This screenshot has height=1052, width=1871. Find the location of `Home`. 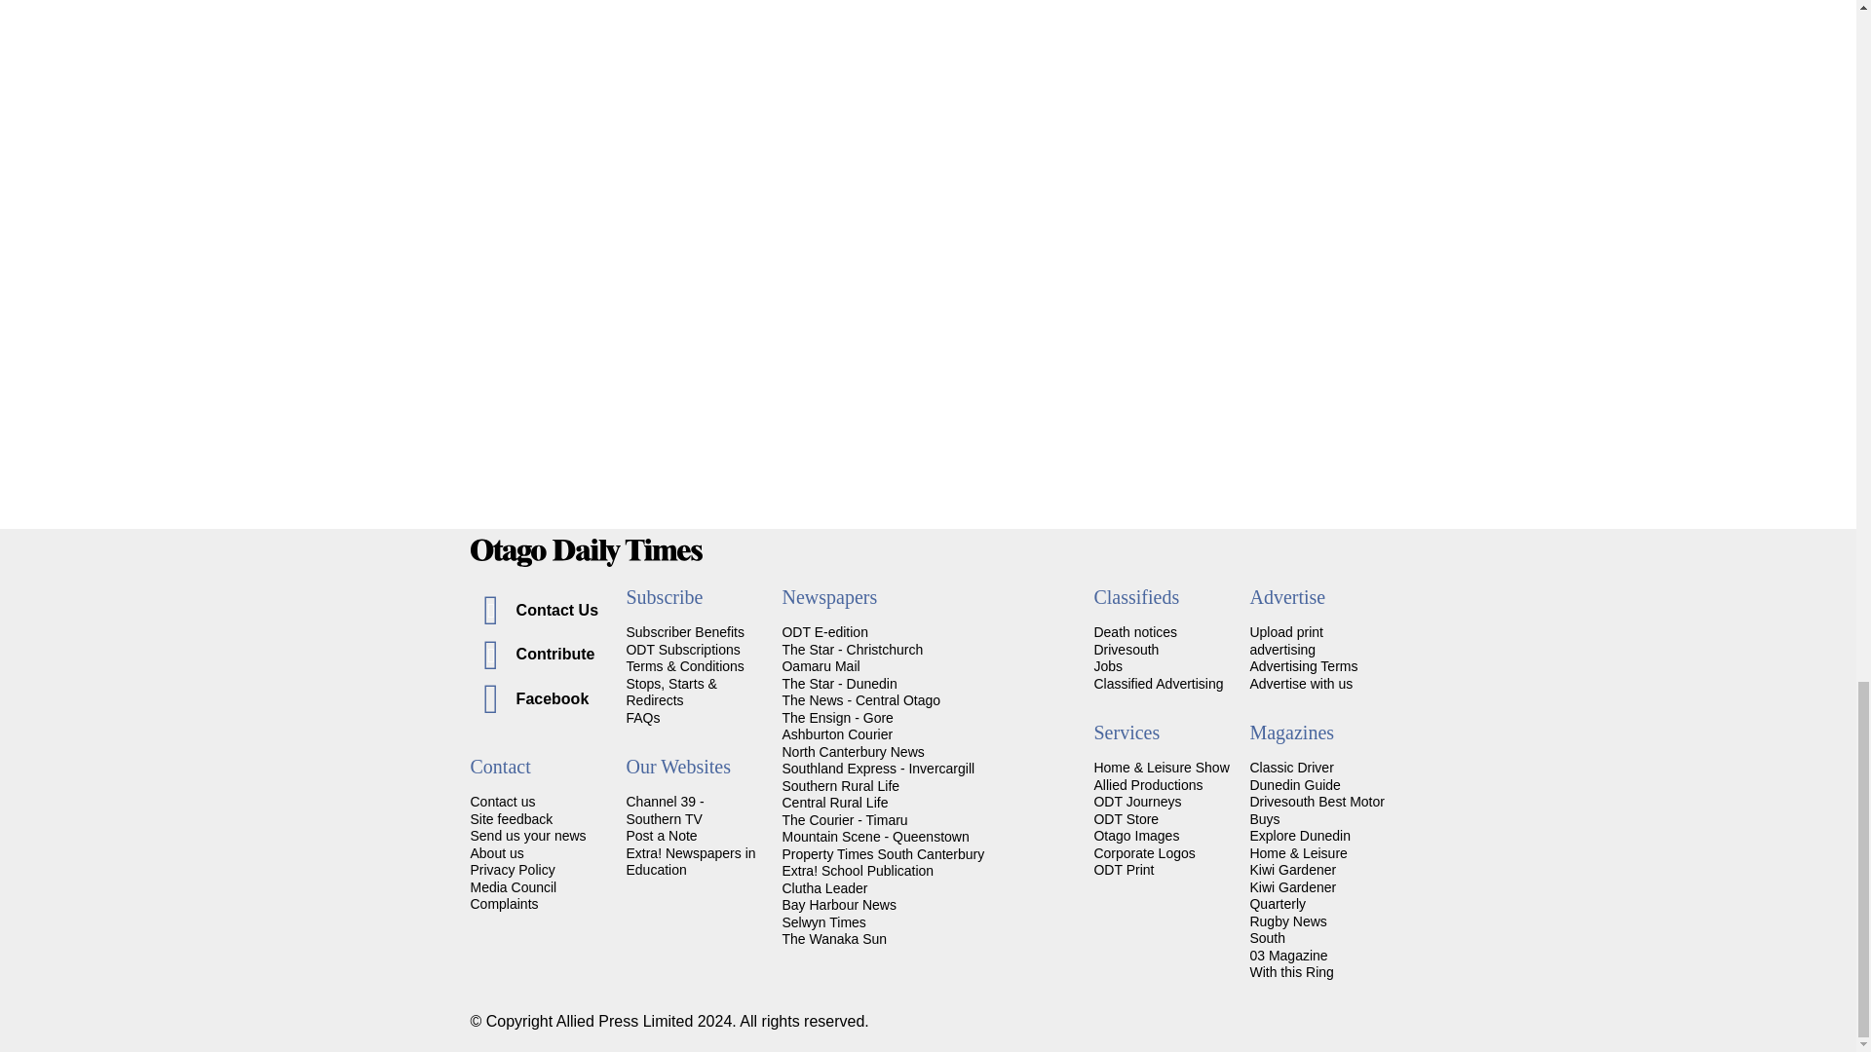

Home is located at coordinates (928, 552).